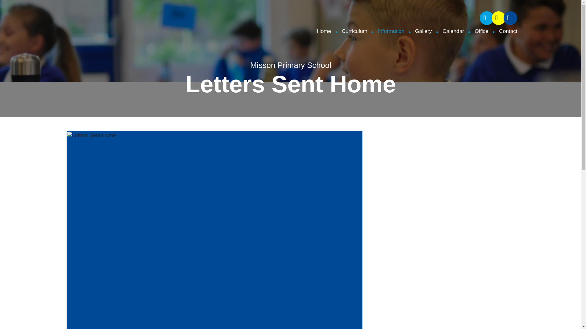 This screenshot has height=329, width=586. I want to click on Curriculum, so click(349, 31).